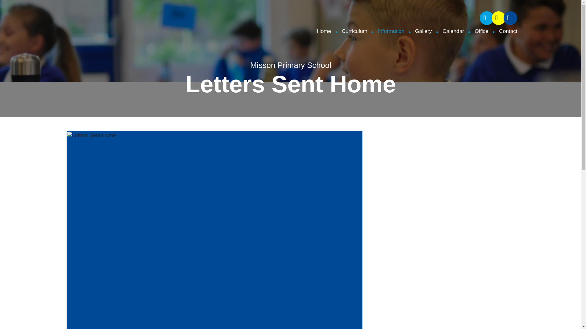 This screenshot has height=329, width=586. I want to click on Curriculum, so click(349, 31).